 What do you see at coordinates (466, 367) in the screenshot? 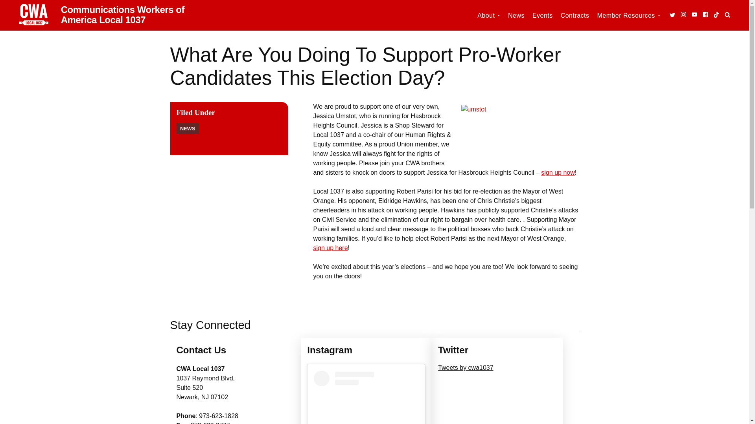
I see `Tweets by cwa1037` at bounding box center [466, 367].